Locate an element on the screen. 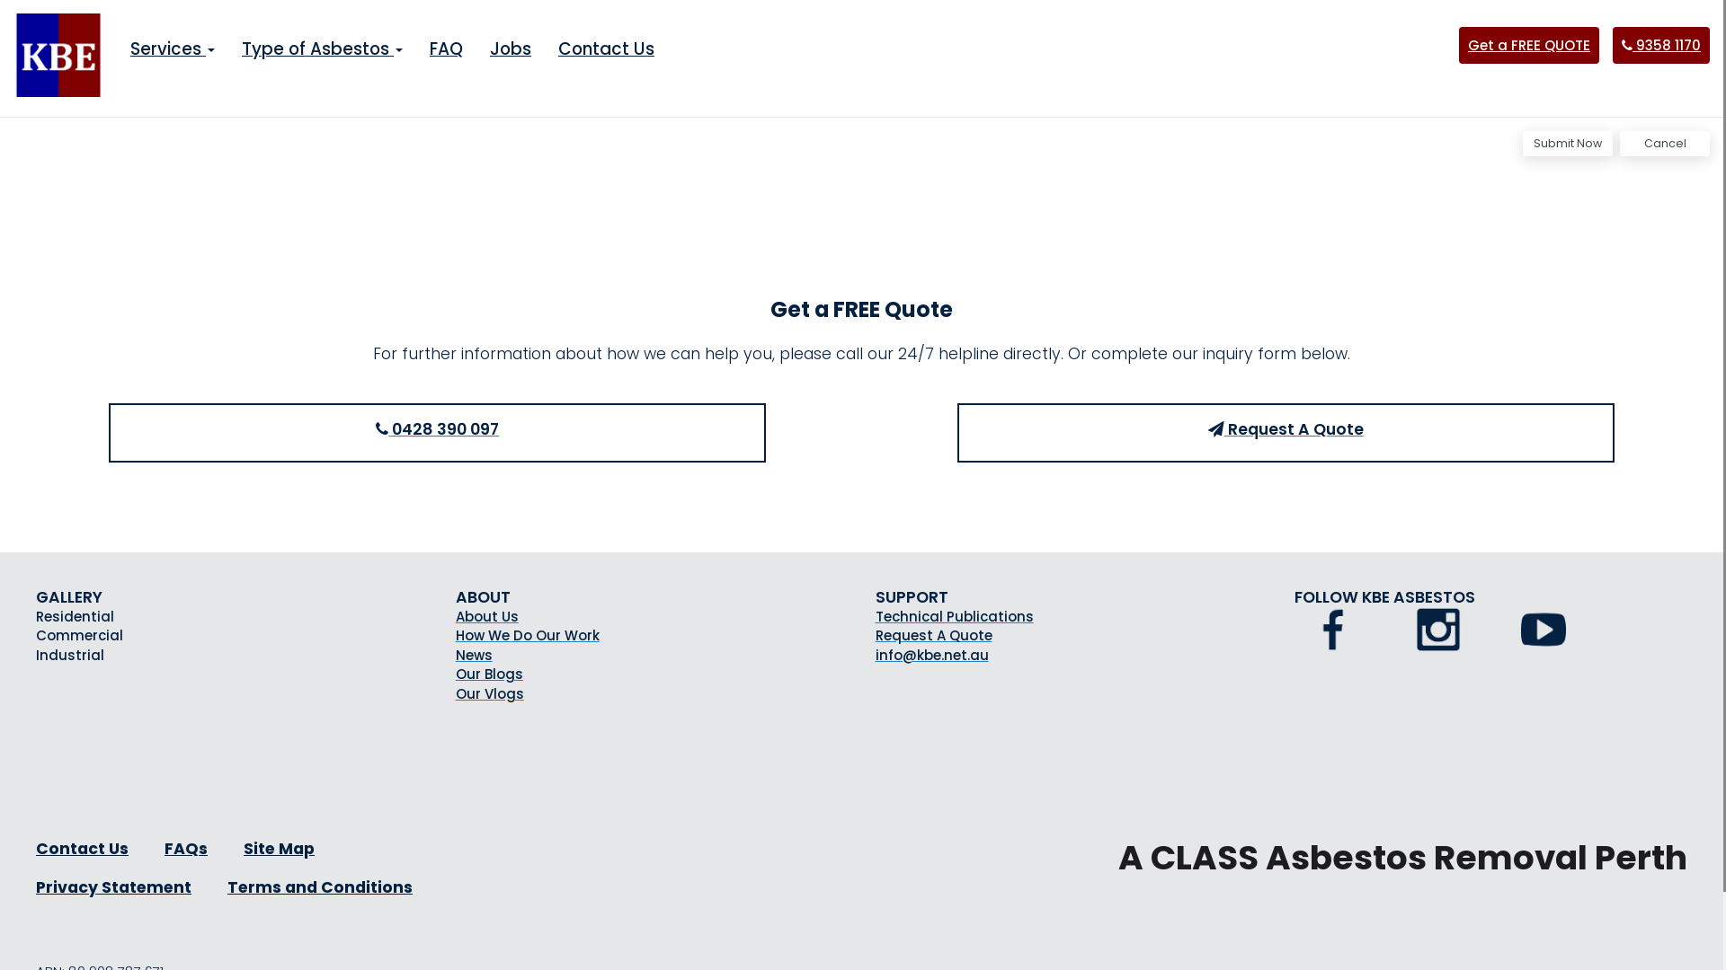 Image resolution: width=1726 pixels, height=970 pixels. Our Vlogs is located at coordinates (652, 693).